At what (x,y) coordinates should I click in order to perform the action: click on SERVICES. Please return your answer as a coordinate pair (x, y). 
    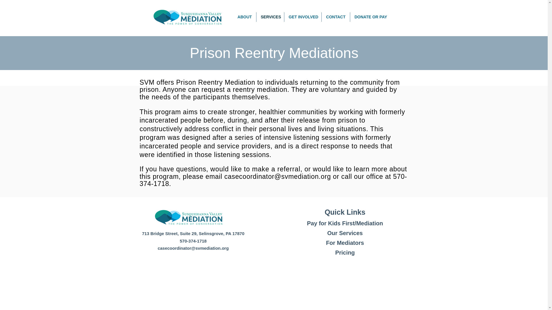
    Looking at the image, I should click on (270, 17).